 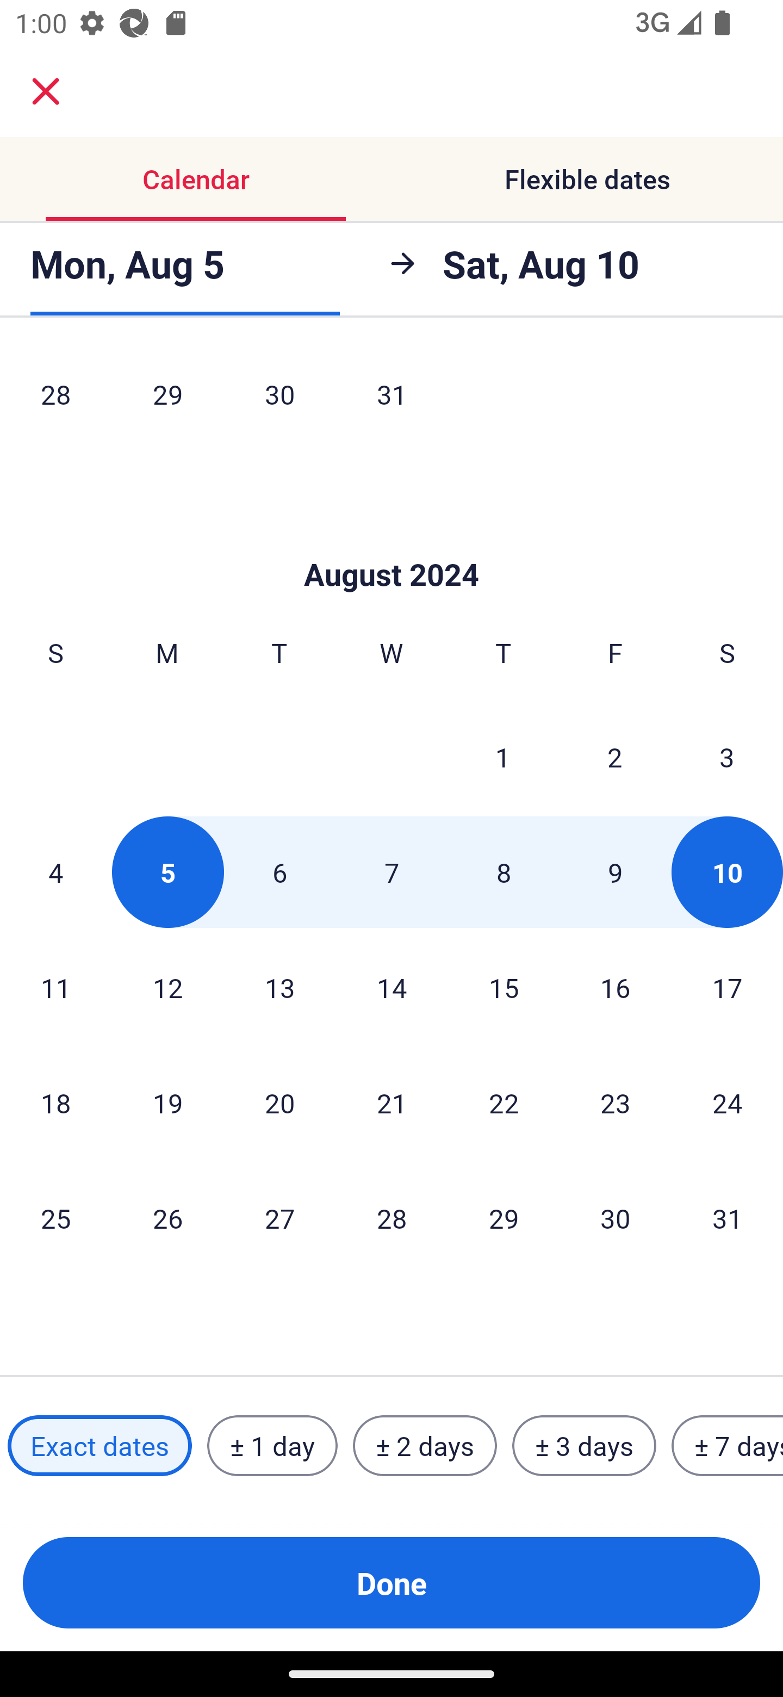 I want to click on 19 Monday, August 19, 2024, so click(x=167, y=1103).